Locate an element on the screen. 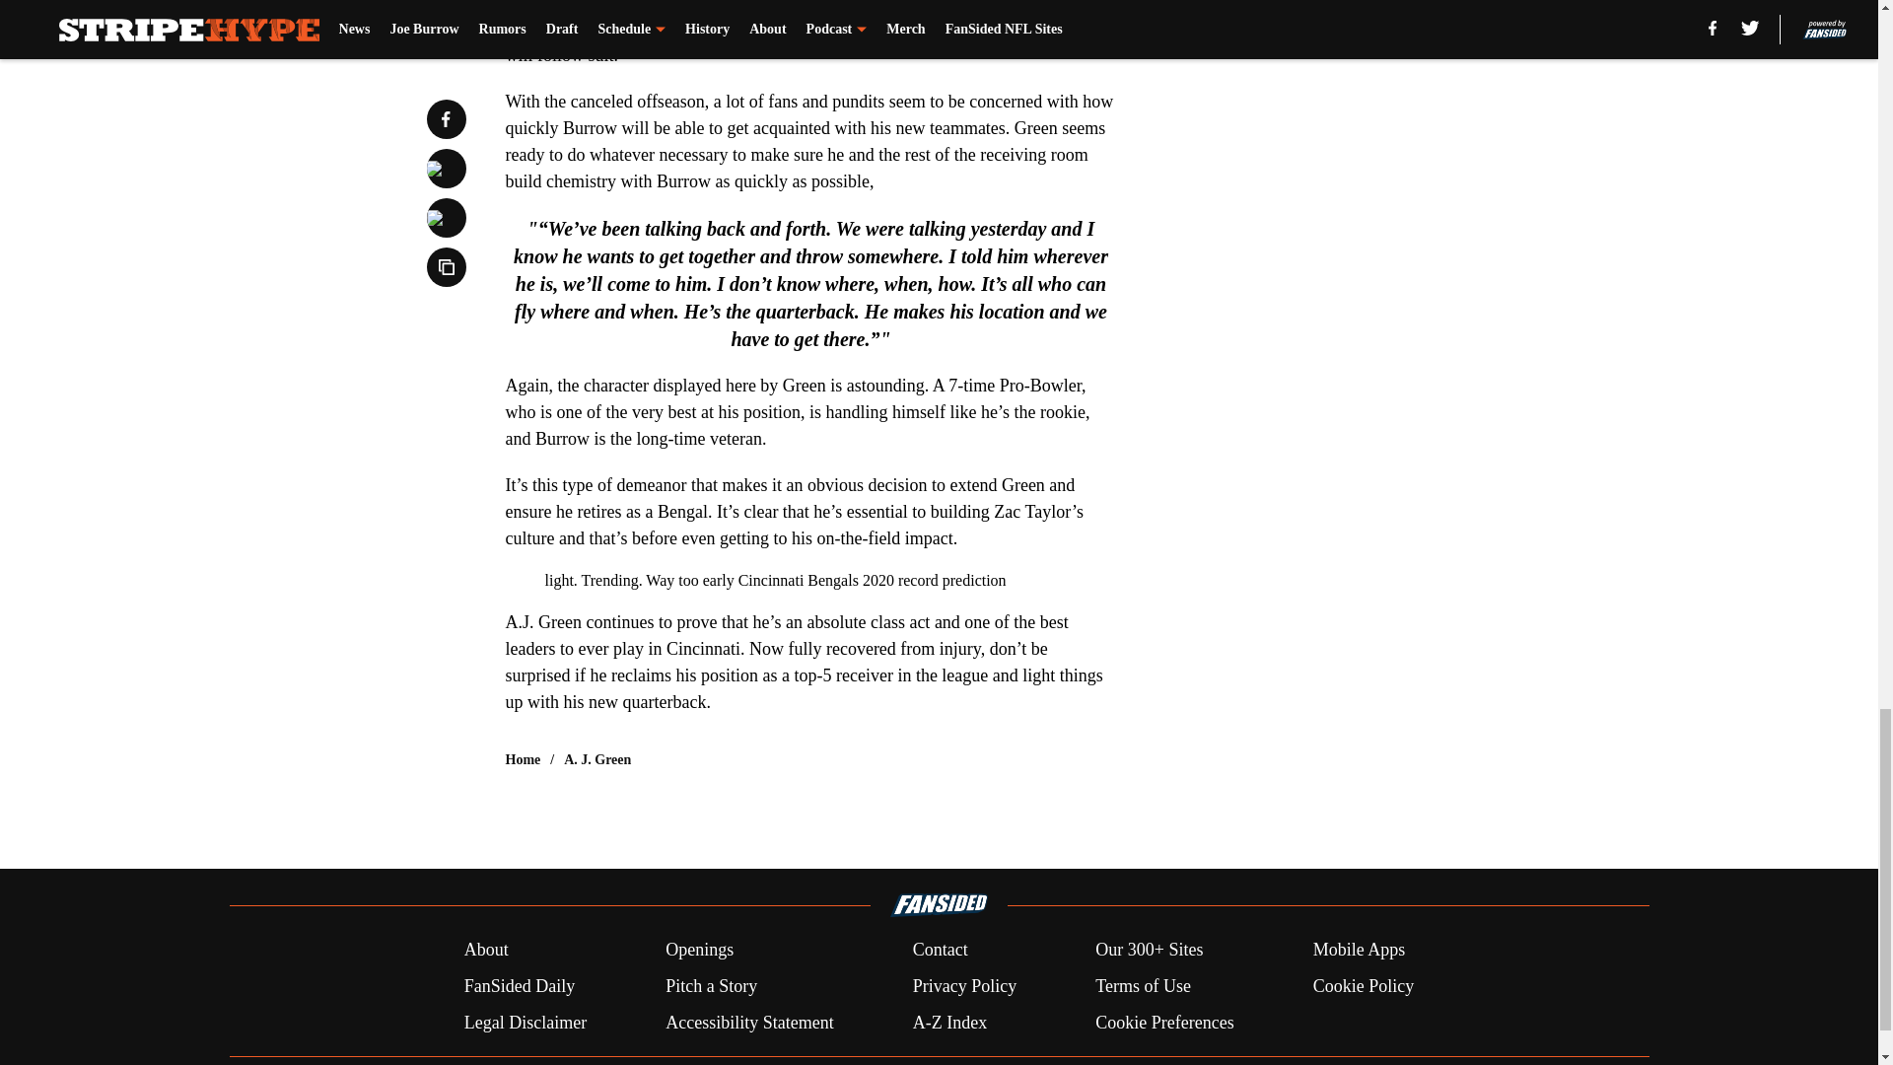 The width and height of the screenshot is (1893, 1065). Terms of Use is located at coordinates (1143, 986).